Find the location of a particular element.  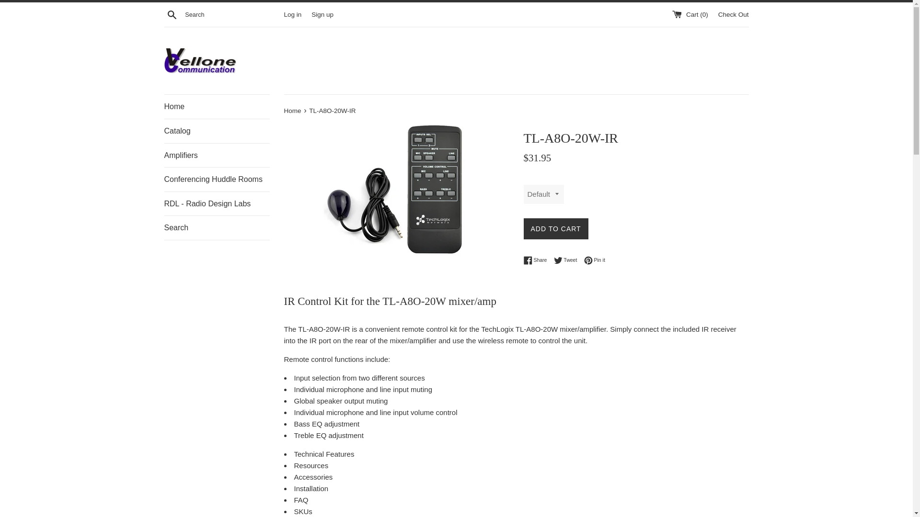

Tweet on Twitter is located at coordinates (568, 260).